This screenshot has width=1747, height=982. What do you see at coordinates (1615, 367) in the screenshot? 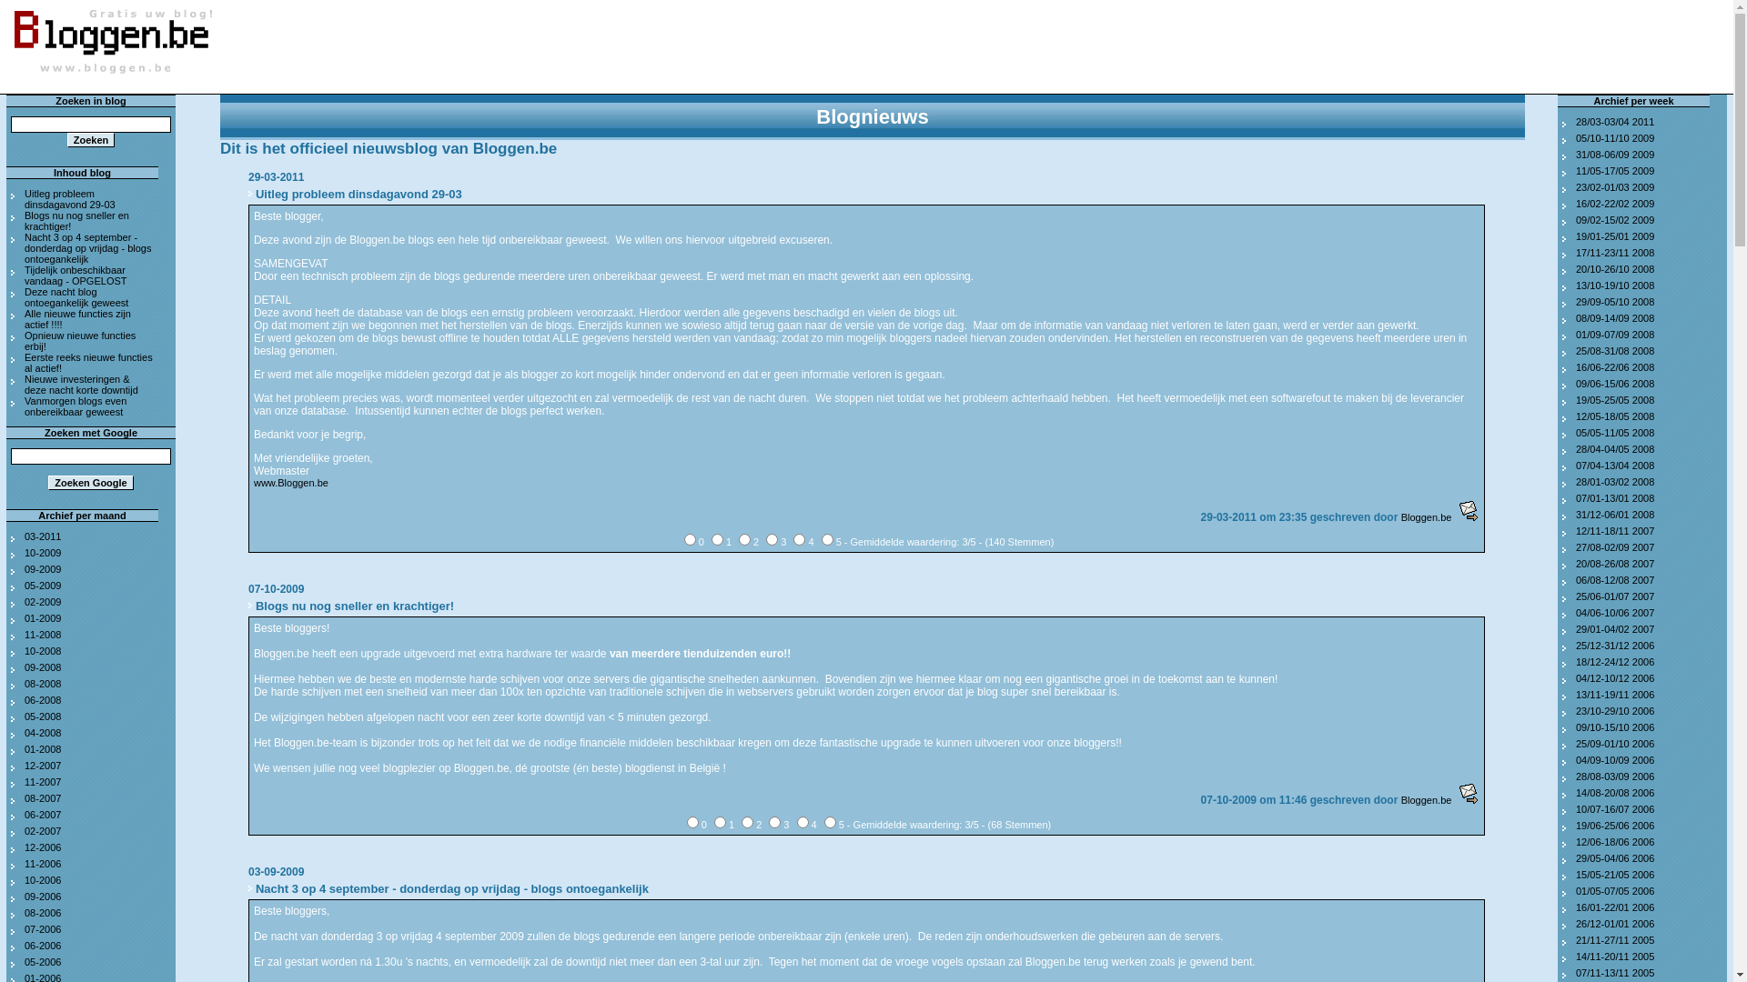
I see `16/06-22/06 2008` at bounding box center [1615, 367].